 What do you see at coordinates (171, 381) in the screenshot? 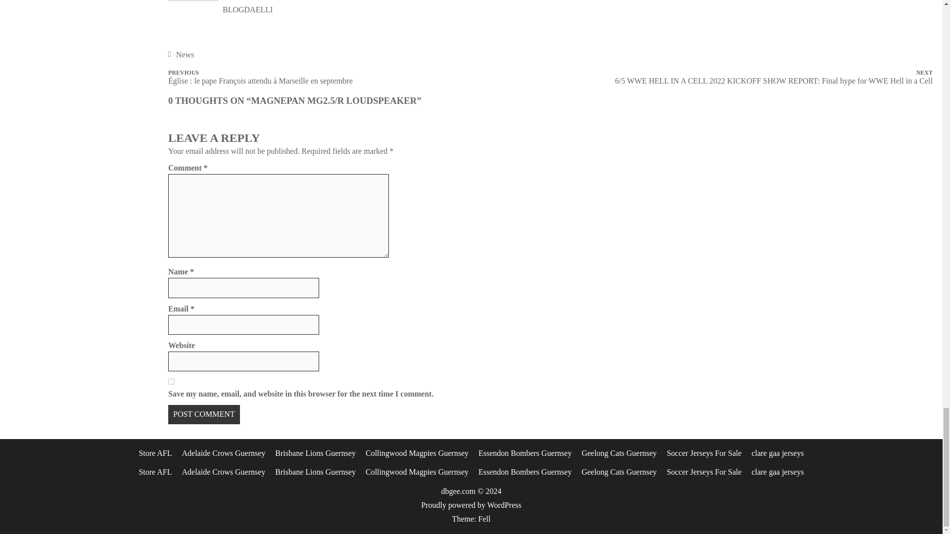
I see `yes` at bounding box center [171, 381].